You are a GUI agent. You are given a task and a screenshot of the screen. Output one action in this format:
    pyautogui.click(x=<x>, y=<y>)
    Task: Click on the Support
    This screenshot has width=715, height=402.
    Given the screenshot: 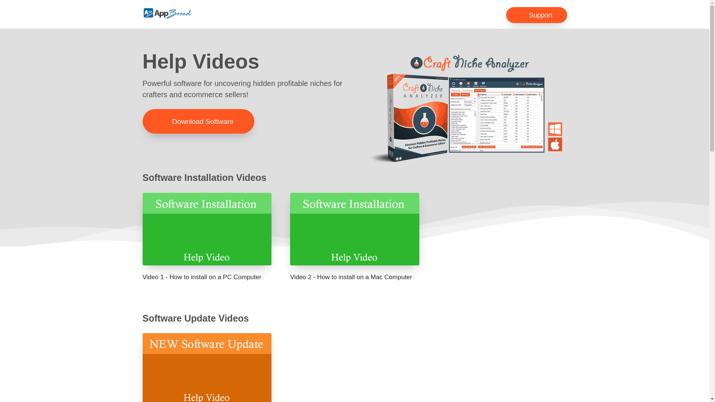 What is the action you would take?
    pyautogui.click(x=536, y=15)
    